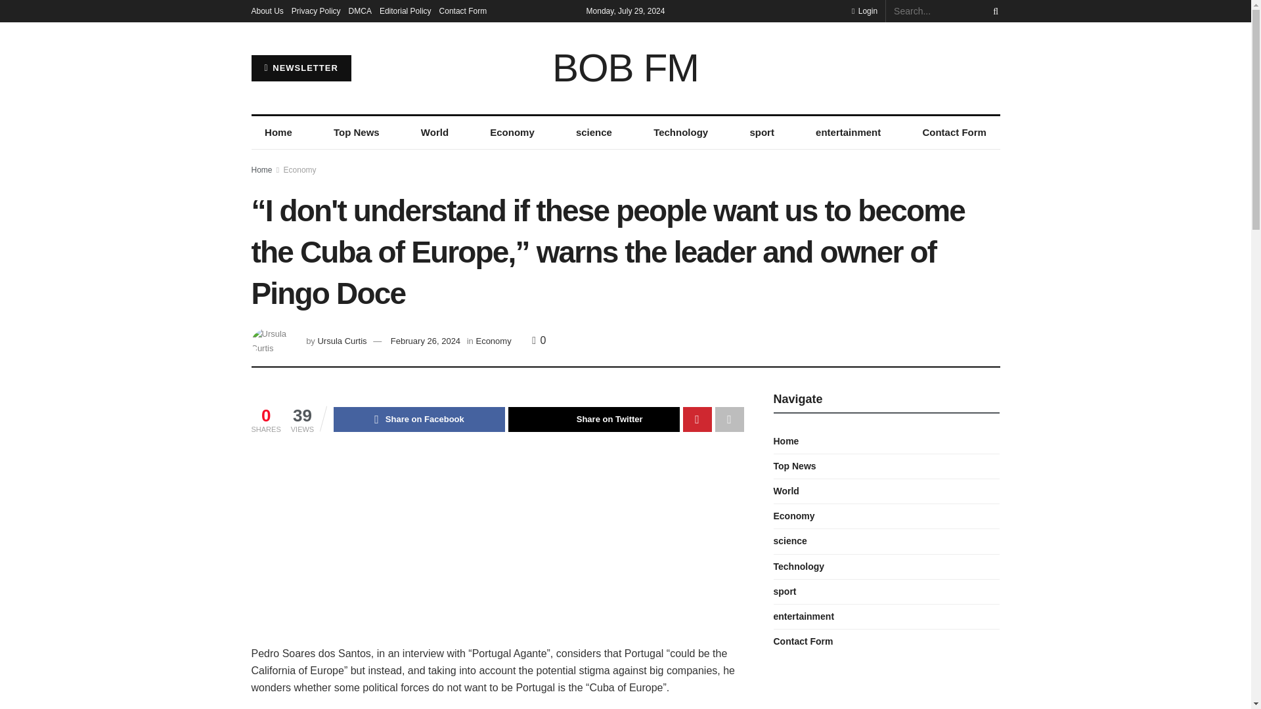  I want to click on Technology, so click(680, 133).